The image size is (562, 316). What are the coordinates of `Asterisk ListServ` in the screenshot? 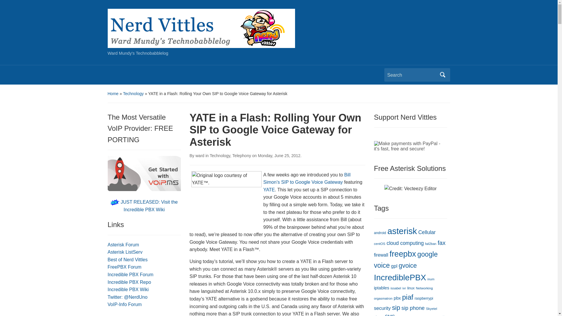 It's located at (125, 252).